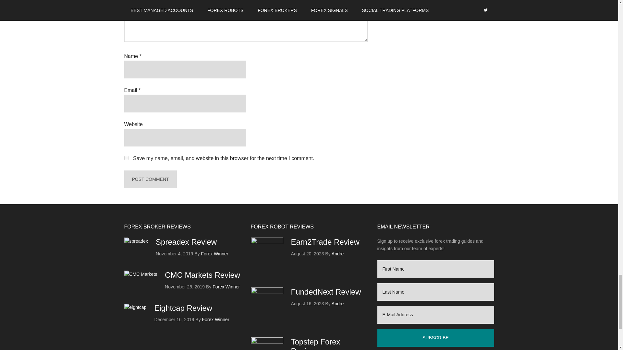 This screenshot has height=350, width=623. What do you see at coordinates (150, 179) in the screenshot?
I see `Post Comment` at bounding box center [150, 179].